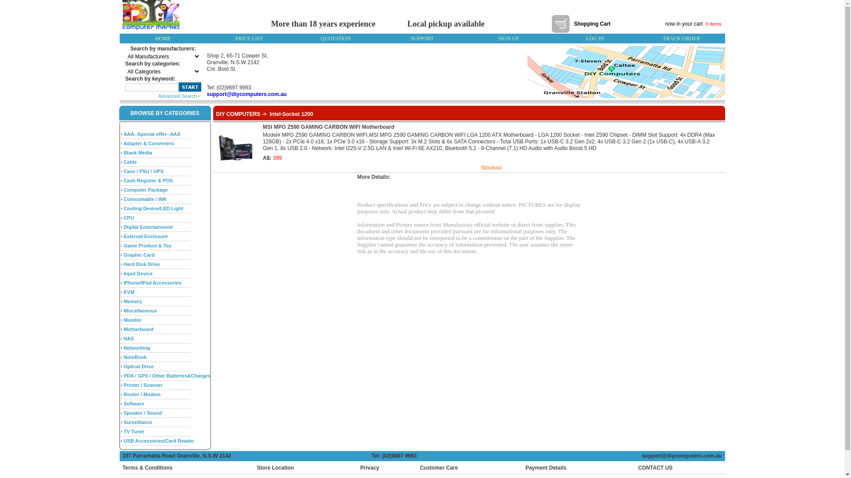 This screenshot has width=851, height=478. What do you see at coordinates (140, 311) in the screenshot?
I see `Miscellaneous` at bounding box center [140, 311].